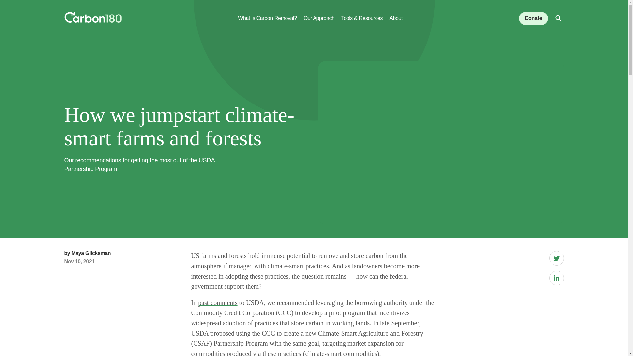 Image resolution: width=633 pixels, height=356 pixels. Describe the element at coordinates (92, 18) in the screenshot. I see `Carbon180 Home` at that location.